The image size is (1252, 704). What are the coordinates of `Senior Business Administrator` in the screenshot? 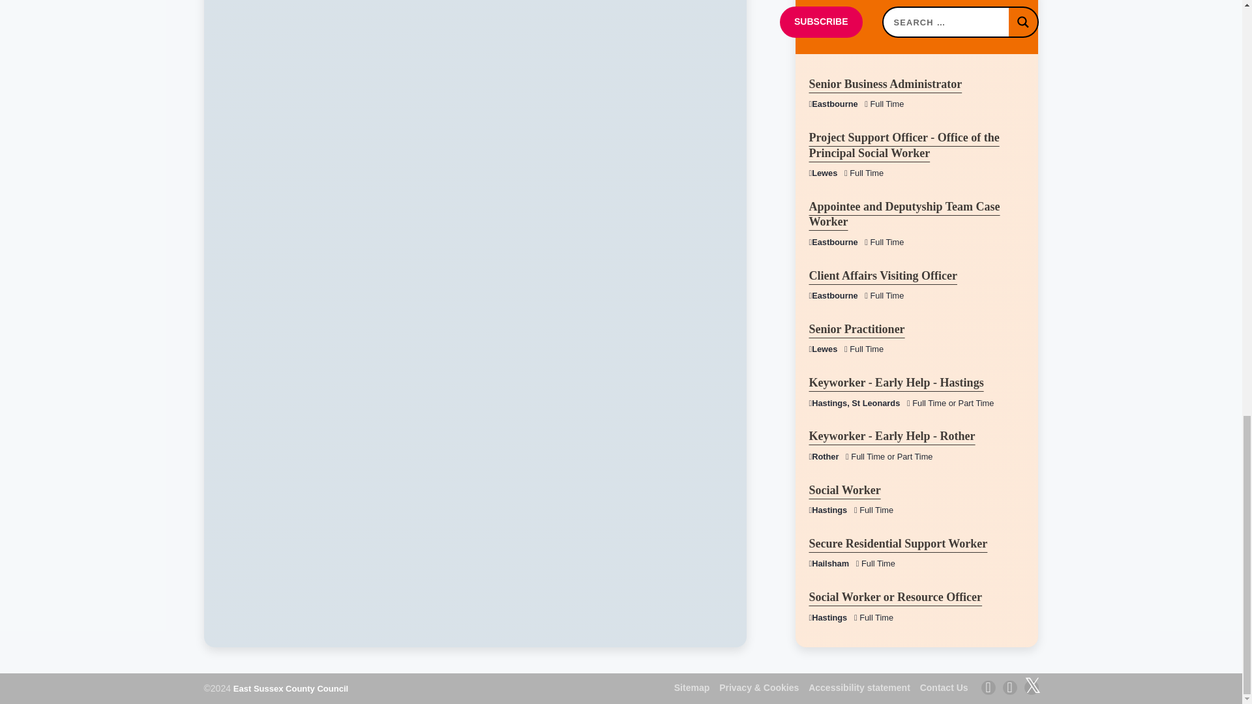 It's located at (885, 83).